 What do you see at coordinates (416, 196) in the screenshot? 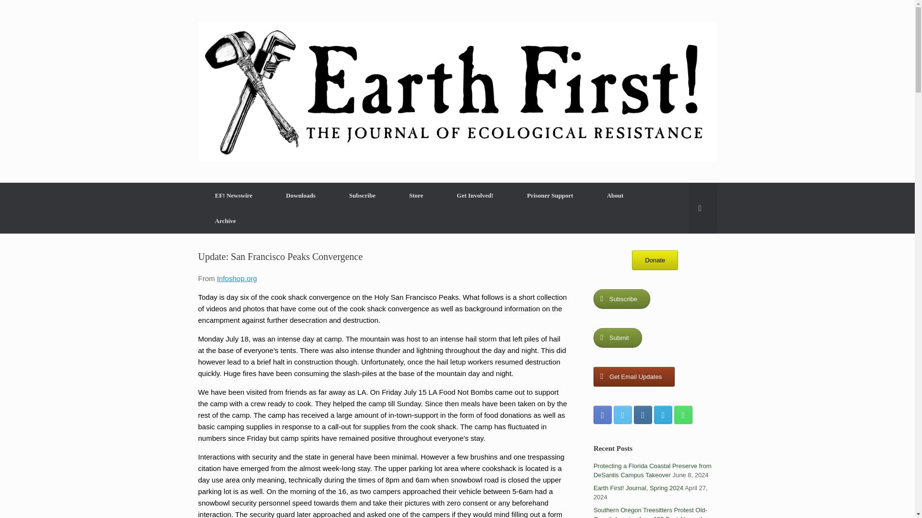
I see `Store` at bounding box center [416, 196].